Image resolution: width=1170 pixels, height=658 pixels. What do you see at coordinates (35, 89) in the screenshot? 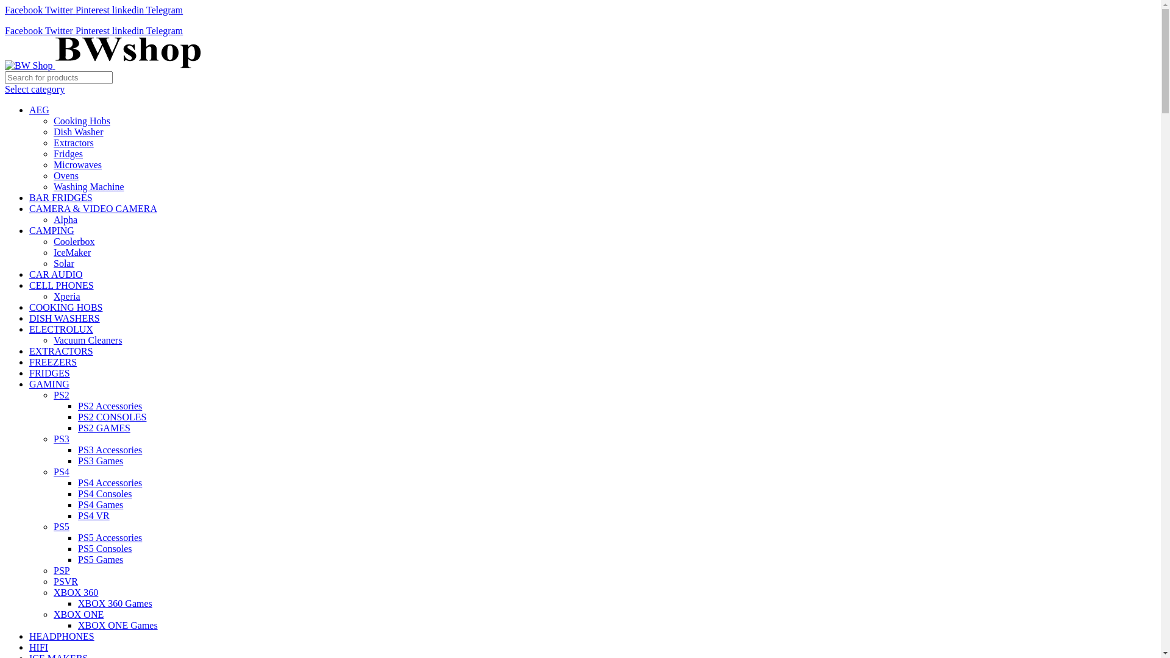
I see `Select category` at bounding box center [35, 89].